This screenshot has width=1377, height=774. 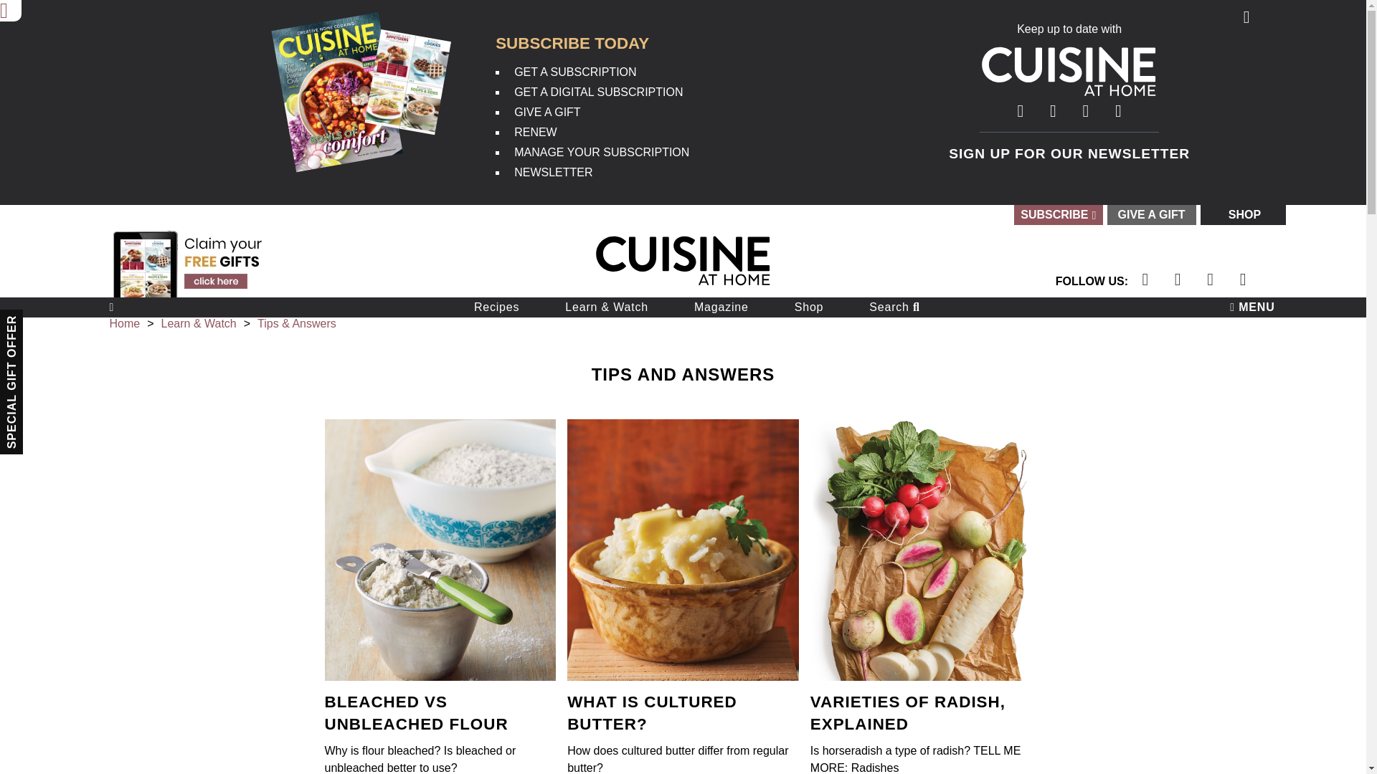 What do you see at coordinates (1057, 215) in the screenshot?
I see `Toggle Dropdown Header` at bounding box center [1057, 215].